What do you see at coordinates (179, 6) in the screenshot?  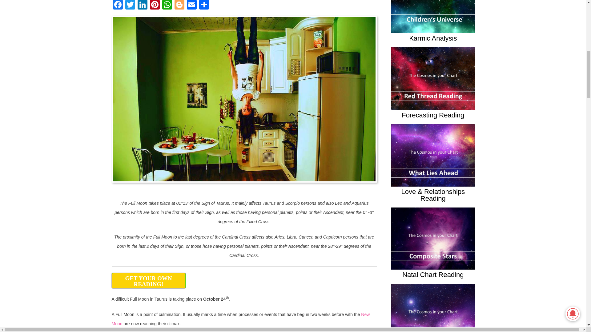 I see `Blogger` at bounding box center [179, 6].